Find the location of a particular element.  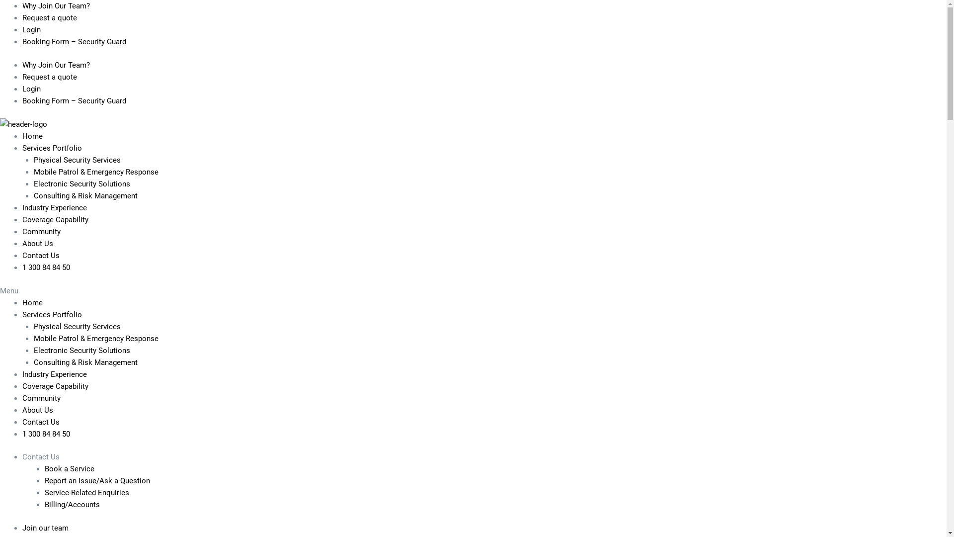

Service-Related Enquiries is located at coordinates (87, 493).